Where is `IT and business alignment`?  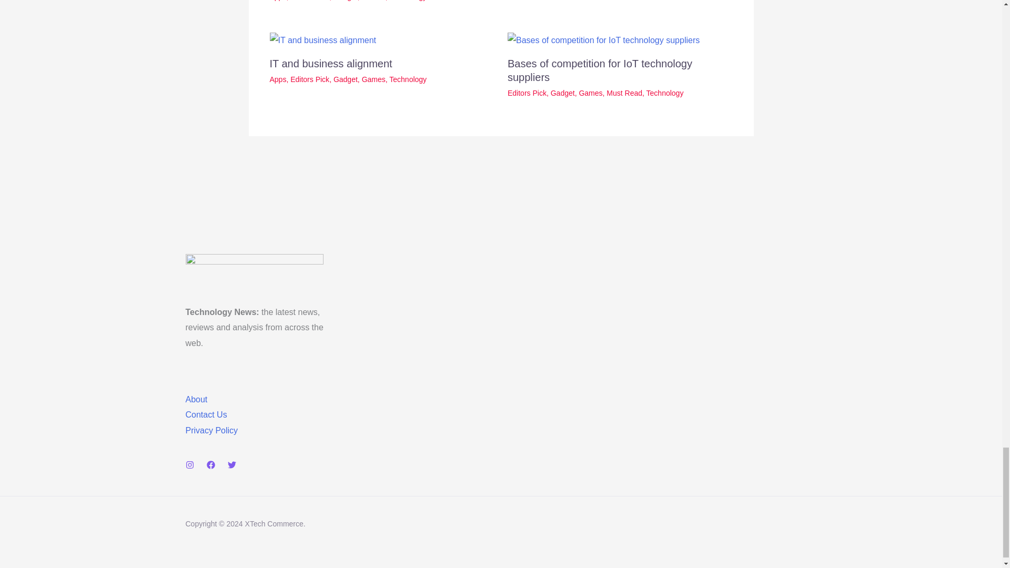
IT and business alignment is located at coordinates (330, 63).